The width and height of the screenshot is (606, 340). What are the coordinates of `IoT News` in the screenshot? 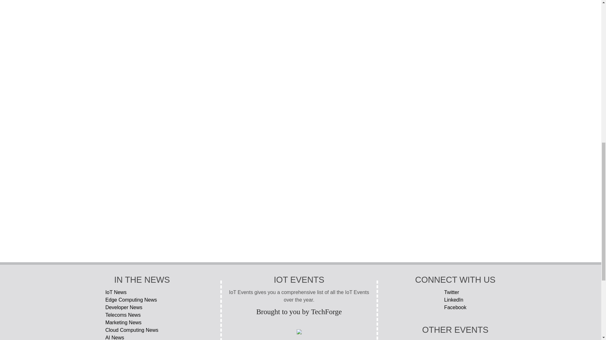 It's located at (142, 292).